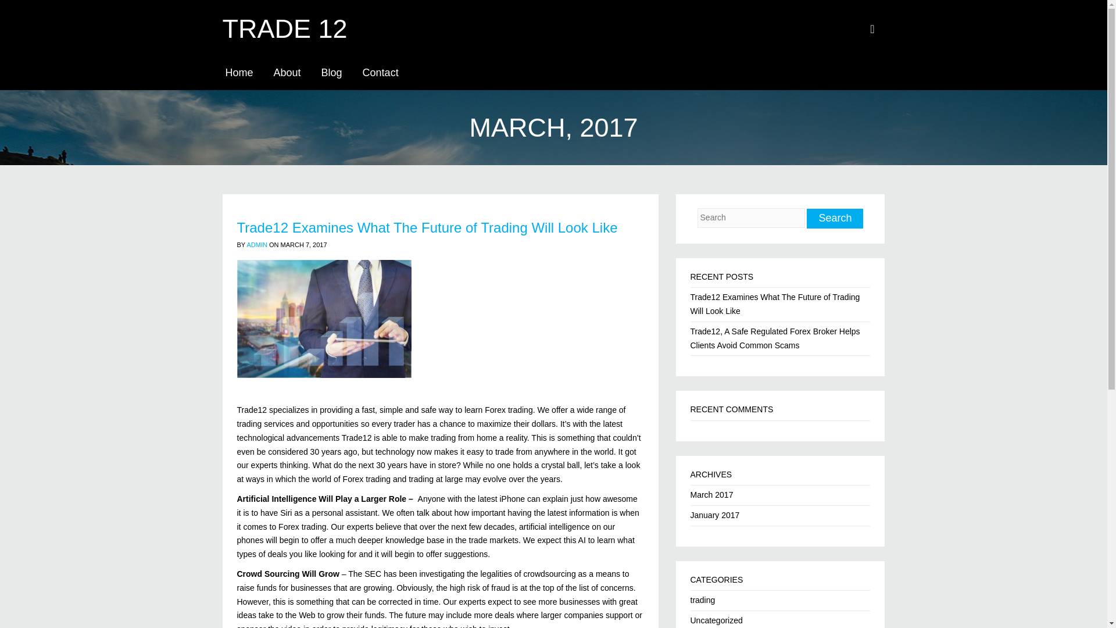  I want to click on Uncategorized, so click(717, 620).